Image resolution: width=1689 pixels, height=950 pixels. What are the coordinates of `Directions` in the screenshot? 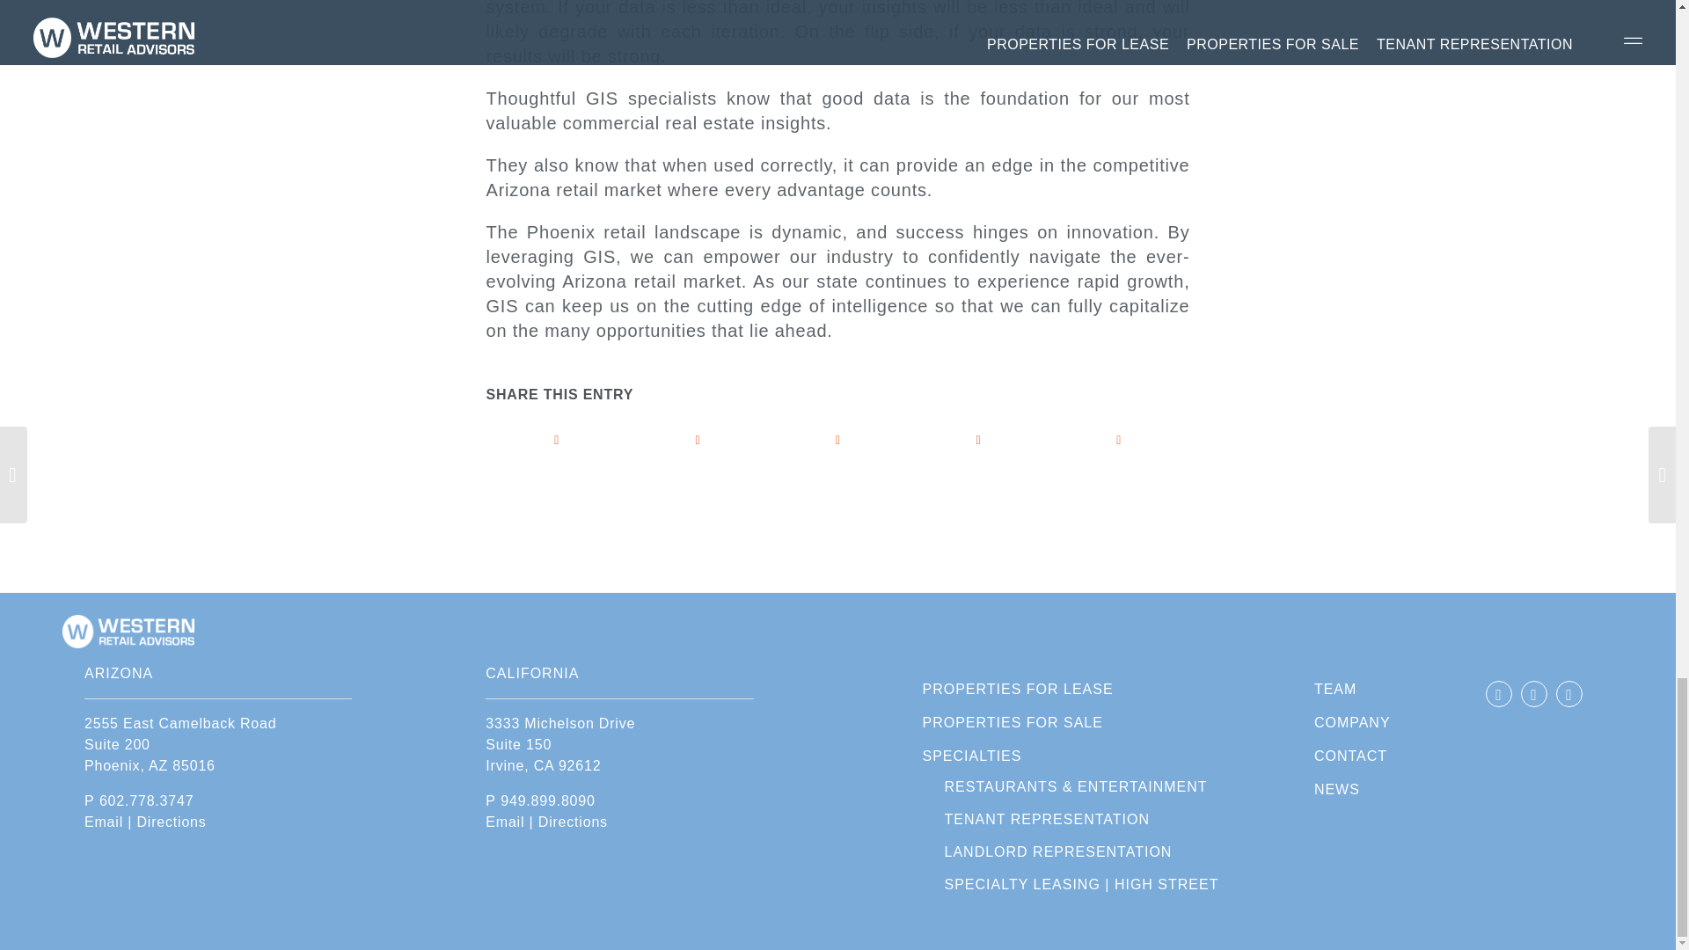 It's located at (574, 822).